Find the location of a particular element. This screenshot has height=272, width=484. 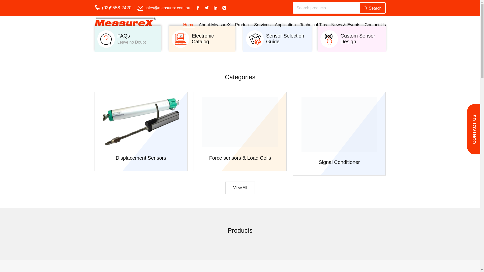

Technical Tips is located at coordinates (314, 25).